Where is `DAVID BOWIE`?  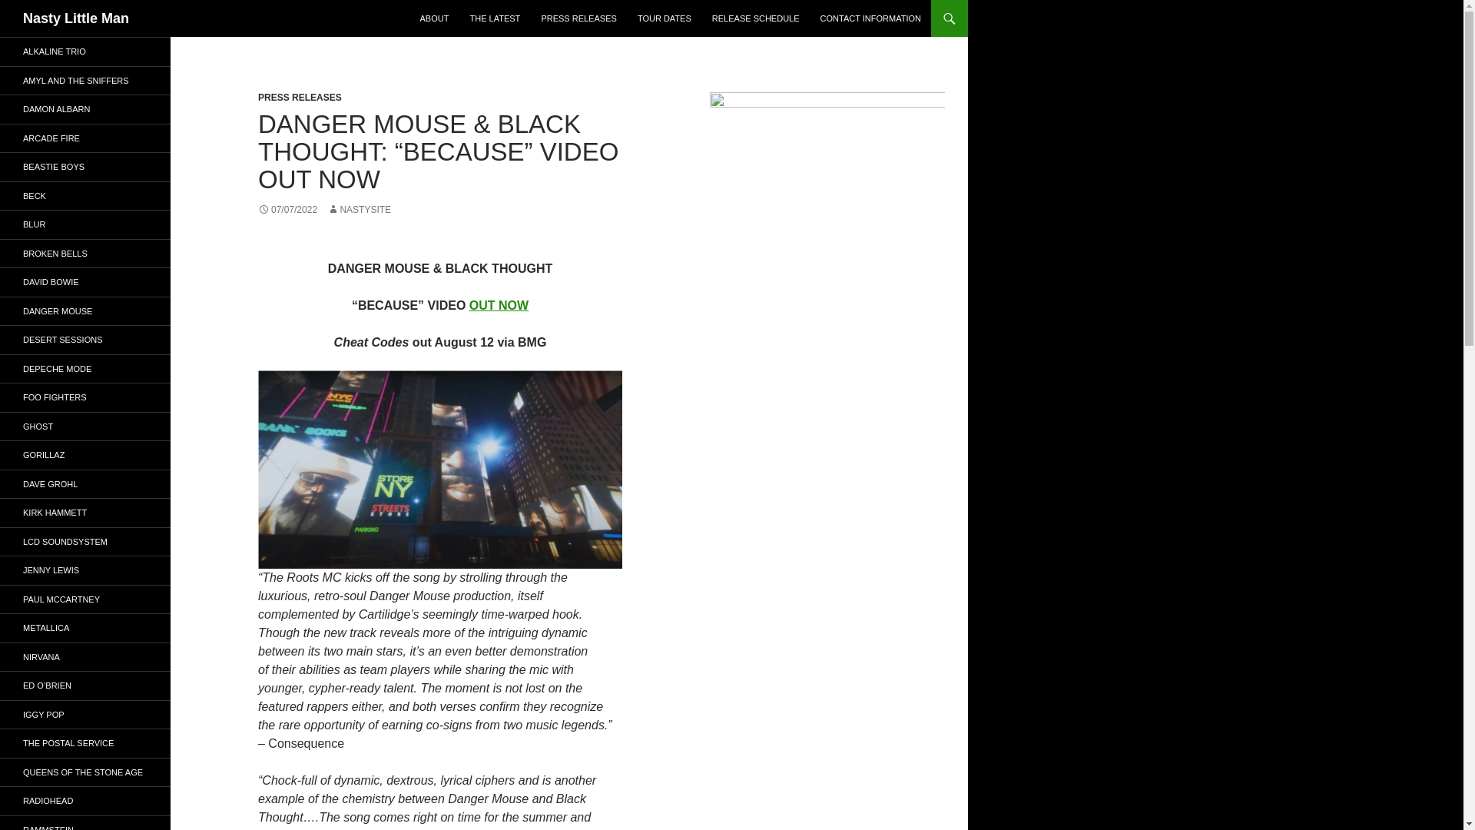 DAVID BOWIE is located at coordinates (85, 281).